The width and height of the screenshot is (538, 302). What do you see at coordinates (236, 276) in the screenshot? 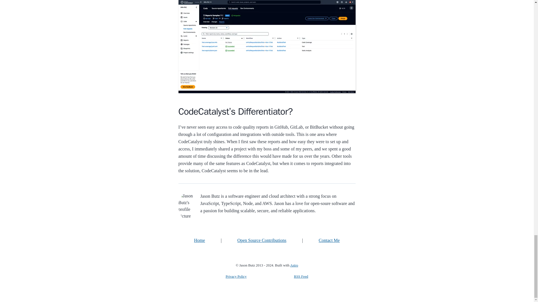
I see `Privacy Policy` at bounding box center [236, 276].